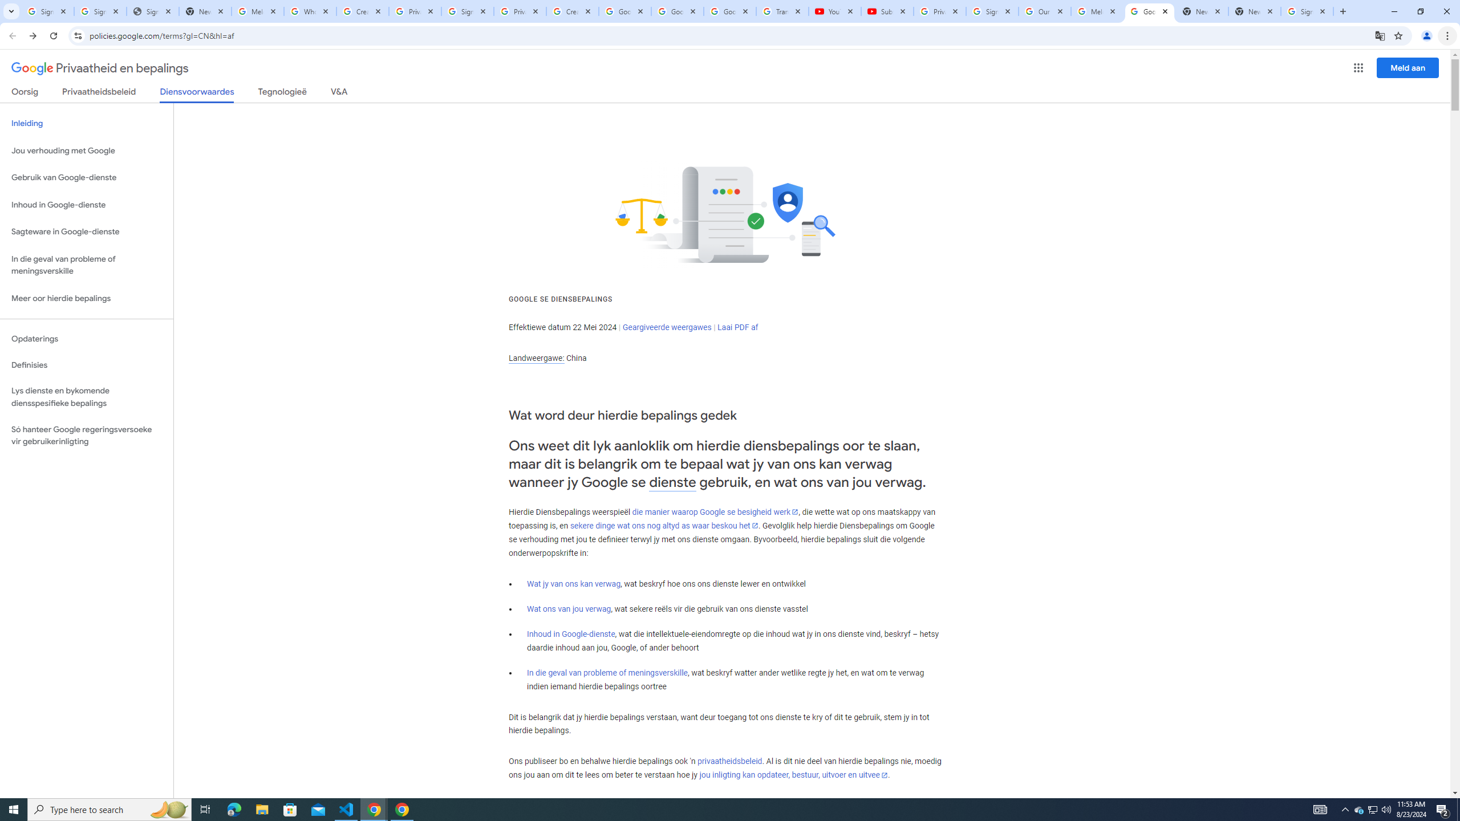  Describe the element at coordinates (339, 94) in the screenshot. I see `V&A` at that location.